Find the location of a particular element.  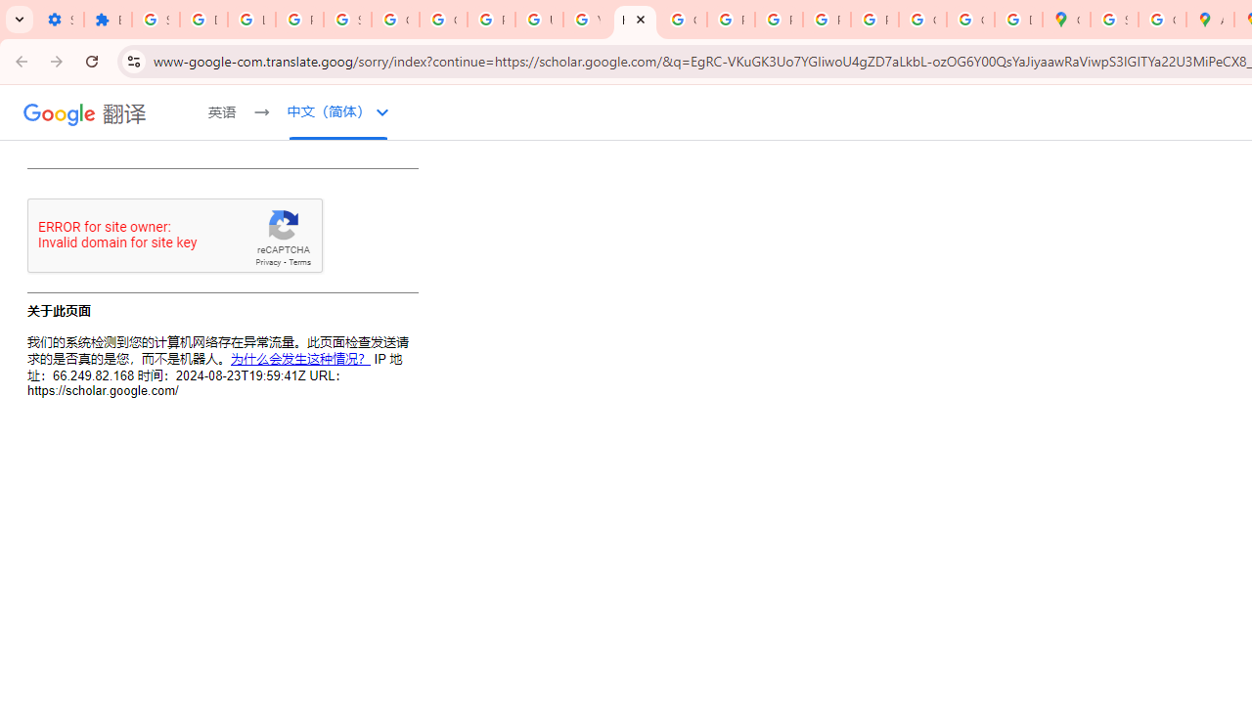

Terms is located at coordinates (299, 262).